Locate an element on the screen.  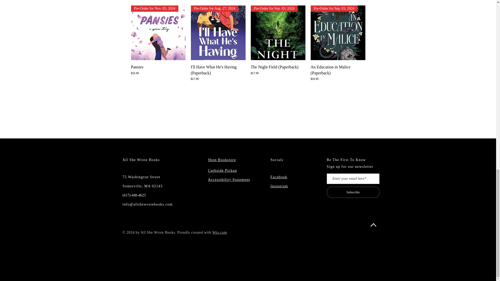
Pre-Order for Nov. 05, 2024 is located at coordinates (158, 33).